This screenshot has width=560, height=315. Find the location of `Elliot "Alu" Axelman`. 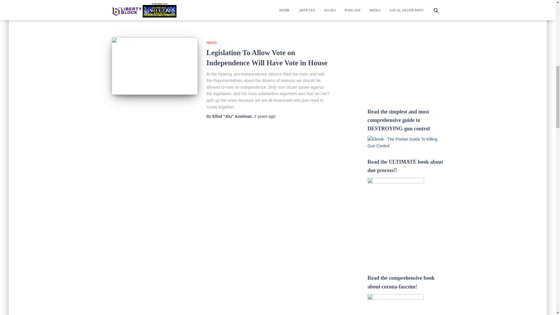

Elliot "Alu" Axelman is located at coordinates (232, 15).